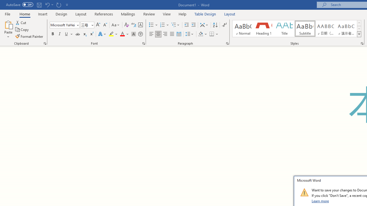  Describe the element at coordinates (359, 23) in the screenshot. I see `Row up` at that location.